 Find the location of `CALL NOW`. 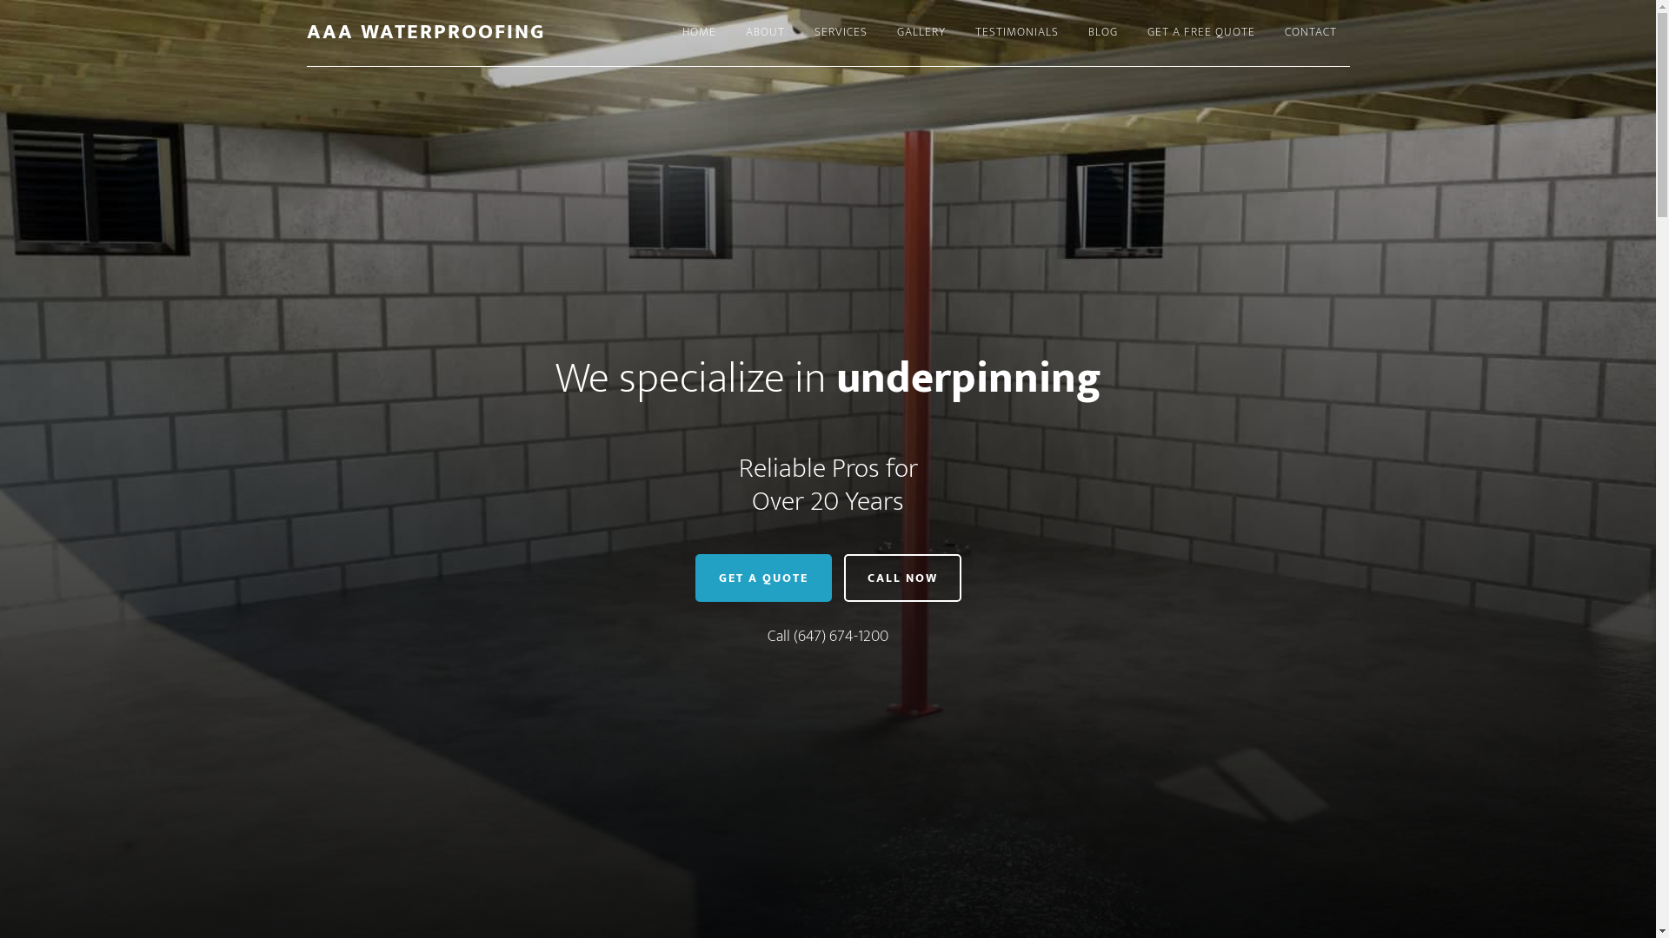

CALL NOW is located at coordinates (902, 578).